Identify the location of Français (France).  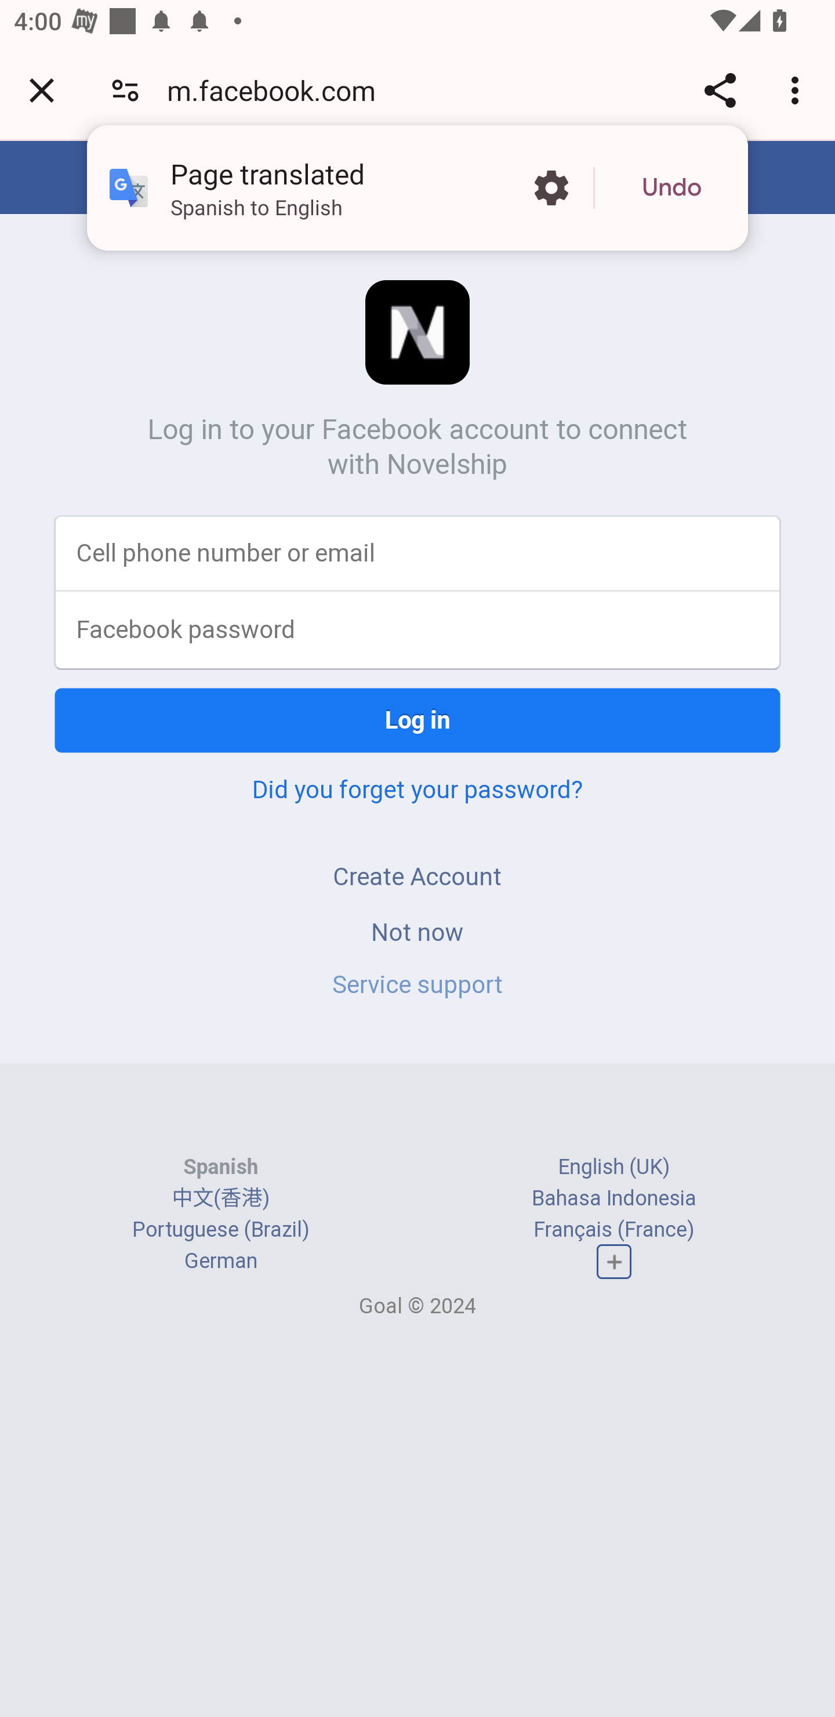
(613, 1229).